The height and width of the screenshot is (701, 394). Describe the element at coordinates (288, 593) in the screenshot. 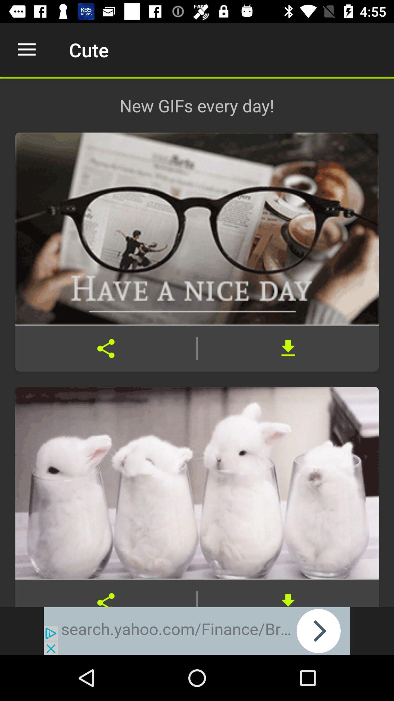

I see `download file` at that location.